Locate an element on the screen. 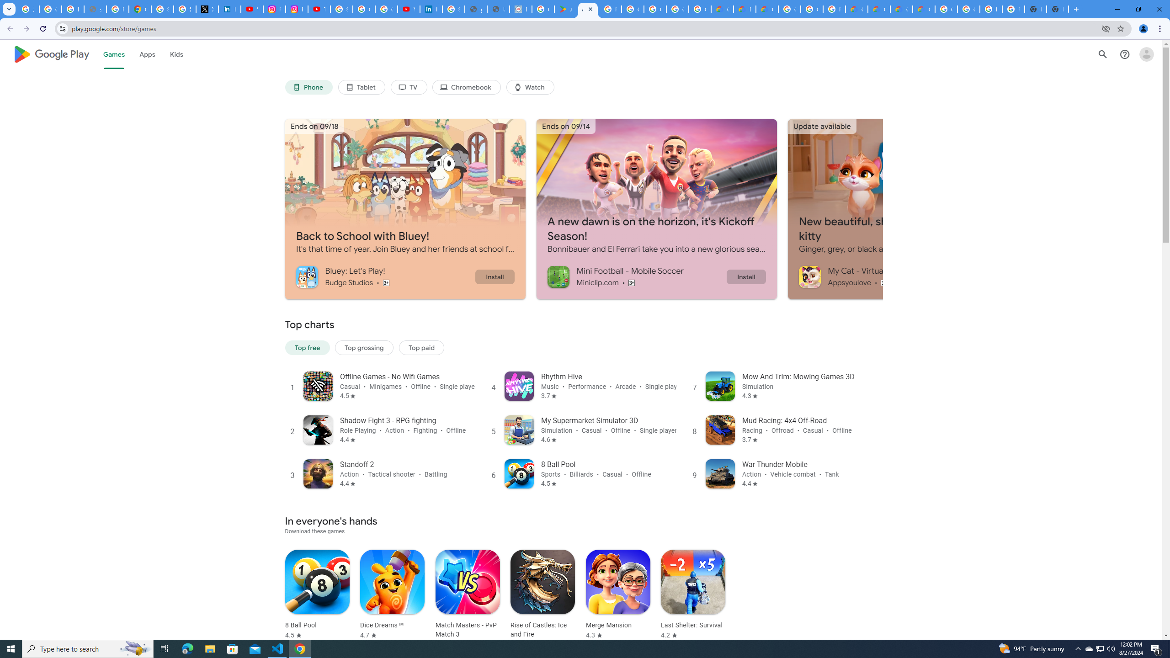  Last Shelter: Survival Rated 4.2 stars out of five stars is located at coordinates (693, 595).